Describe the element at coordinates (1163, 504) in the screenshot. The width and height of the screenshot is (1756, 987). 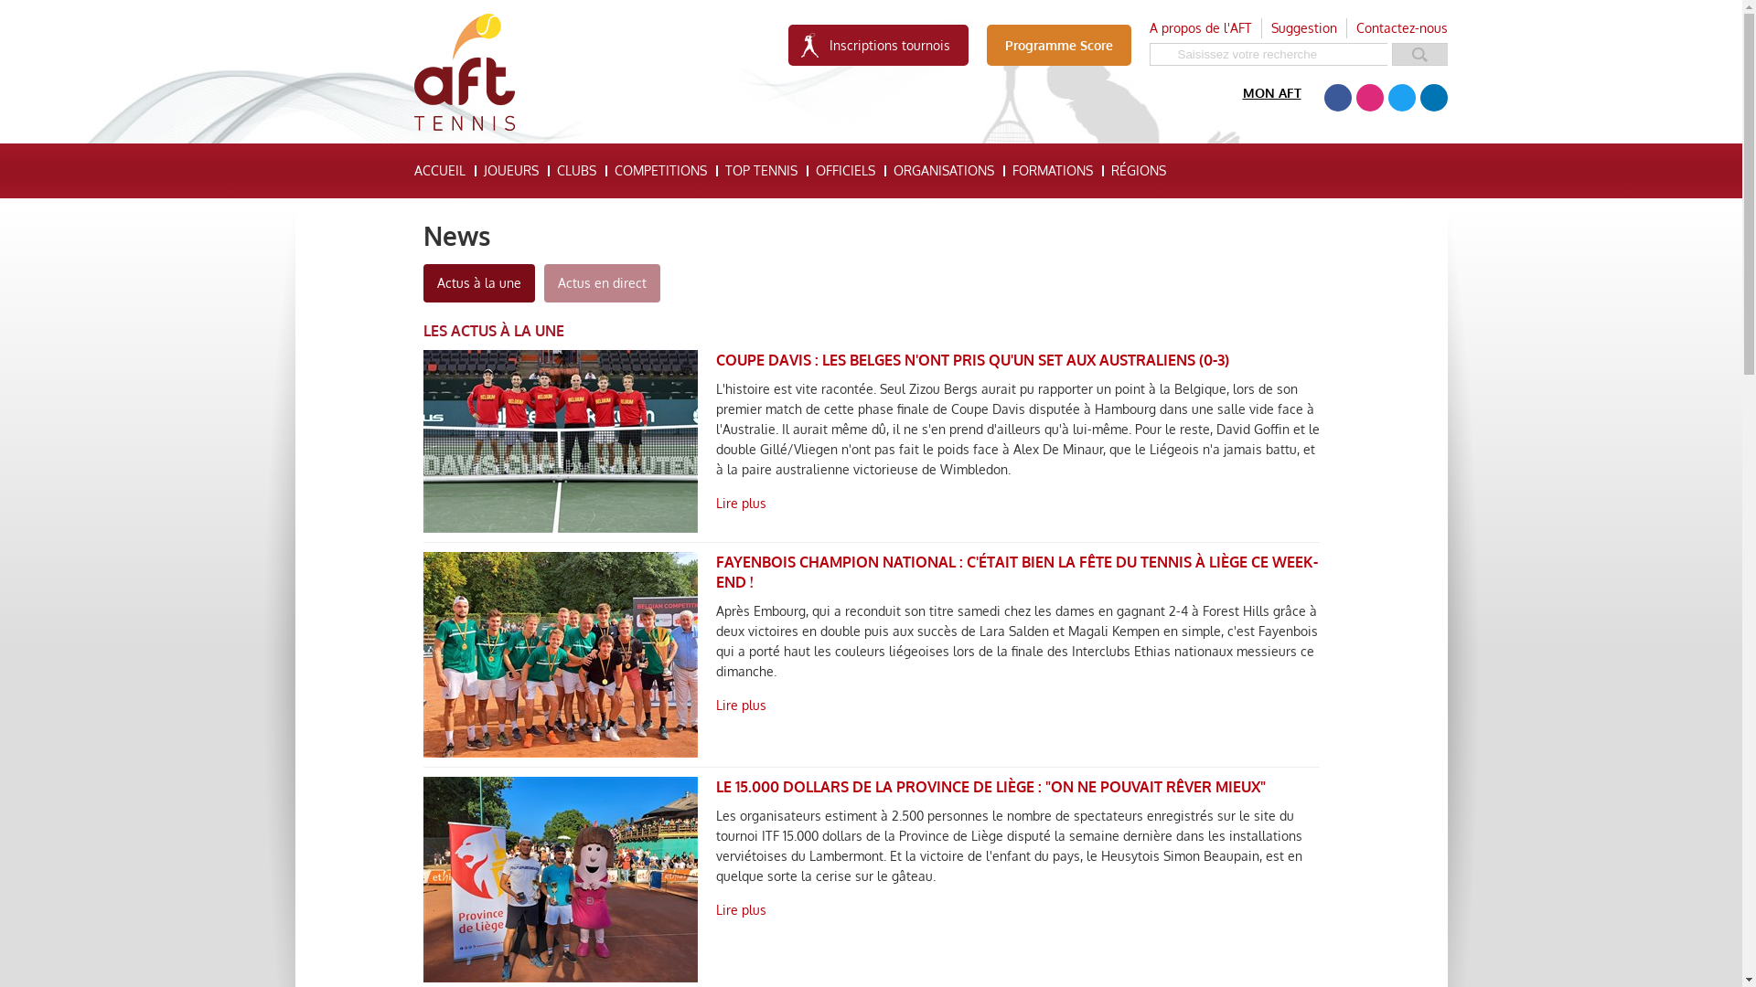
I see `Lire plus` at that location.